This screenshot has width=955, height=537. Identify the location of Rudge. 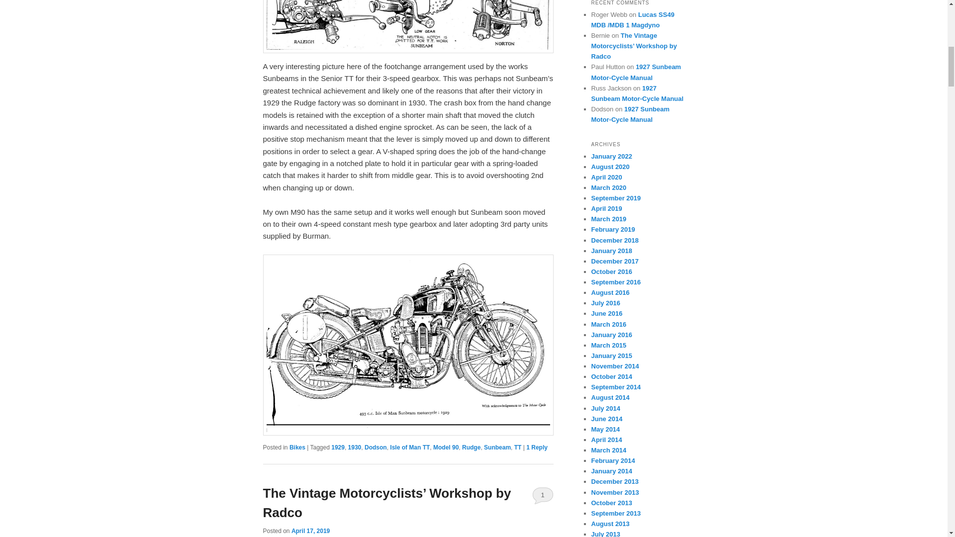
(471, 447).